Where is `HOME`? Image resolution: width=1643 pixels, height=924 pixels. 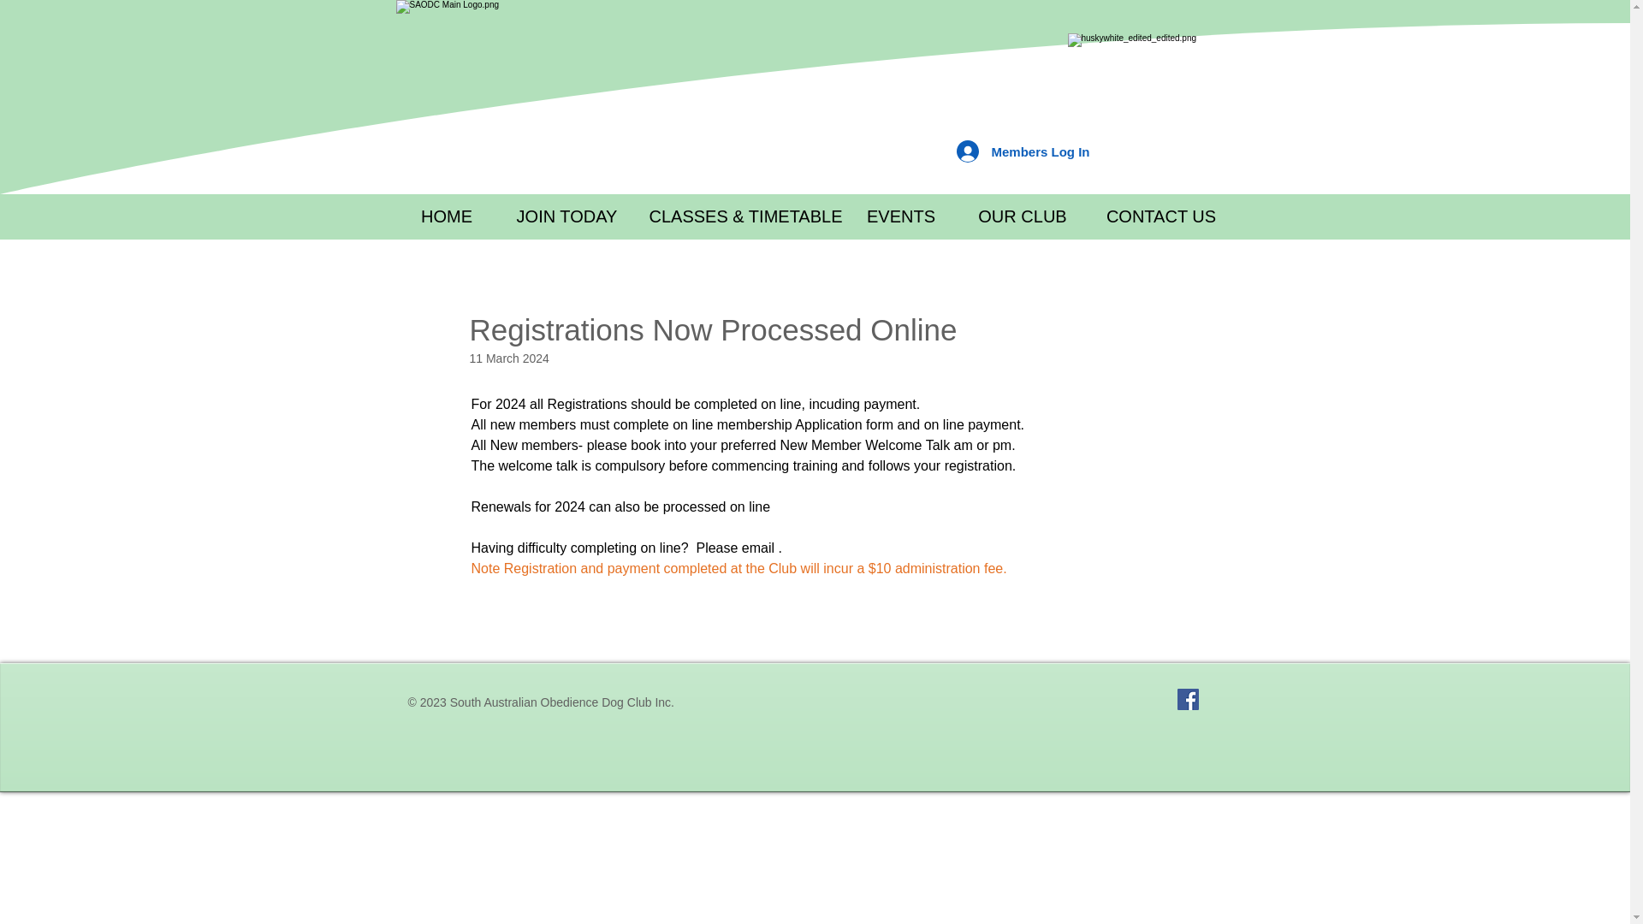
HOME is located at coordinates (447, 216).